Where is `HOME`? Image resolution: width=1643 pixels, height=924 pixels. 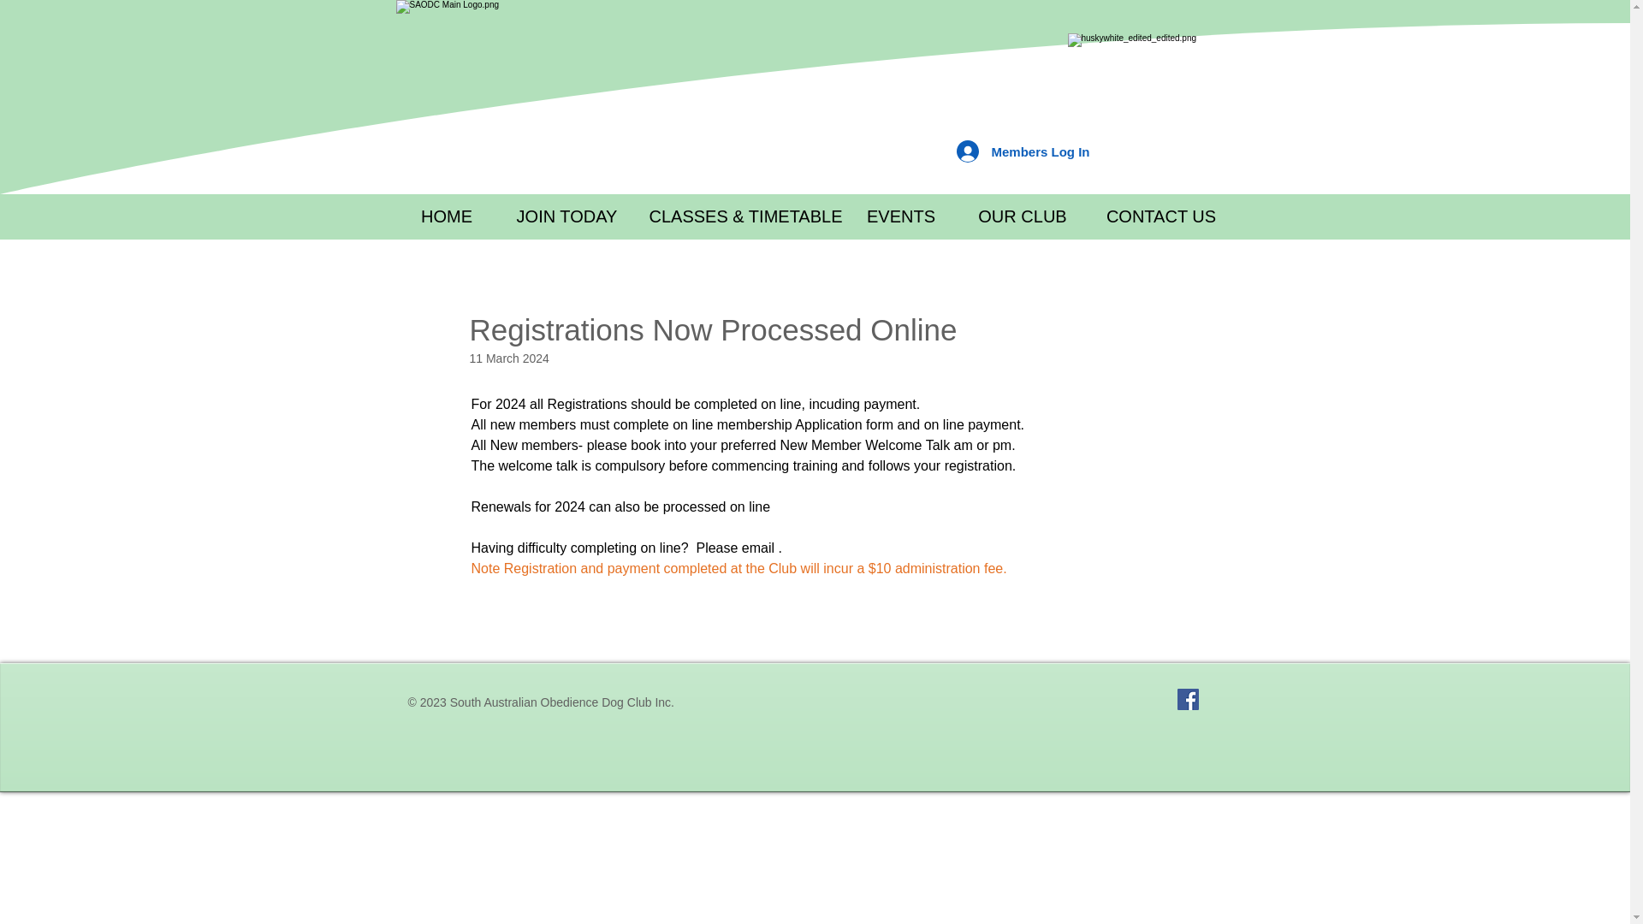
HOME is located at coordinates (447, 216).